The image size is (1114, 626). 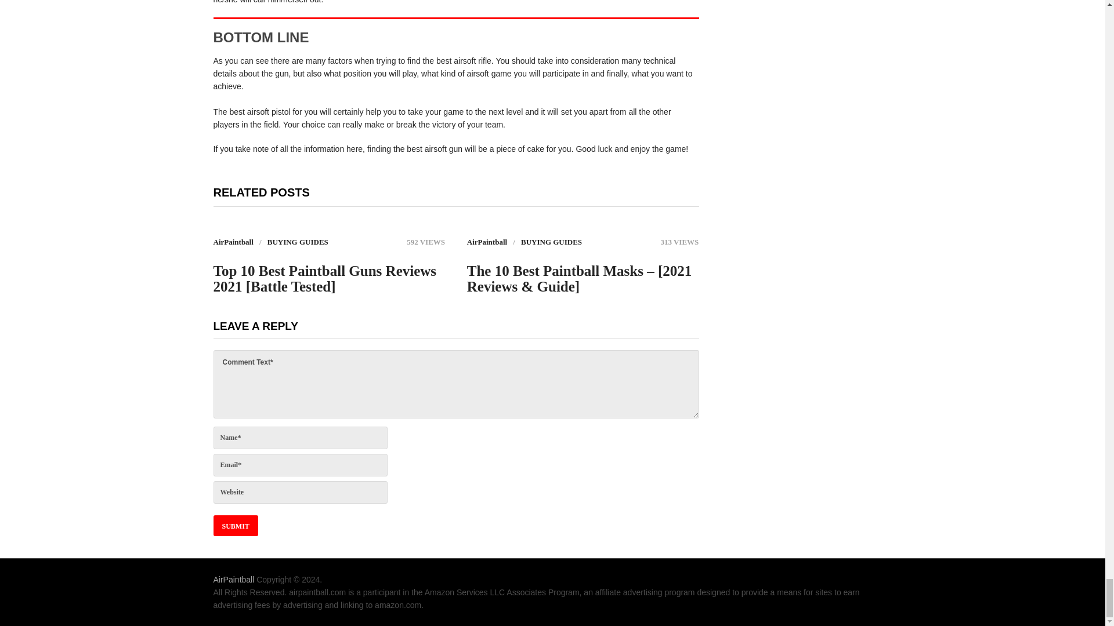 I want to click on AirPaintball, so click(x=234, y=580).